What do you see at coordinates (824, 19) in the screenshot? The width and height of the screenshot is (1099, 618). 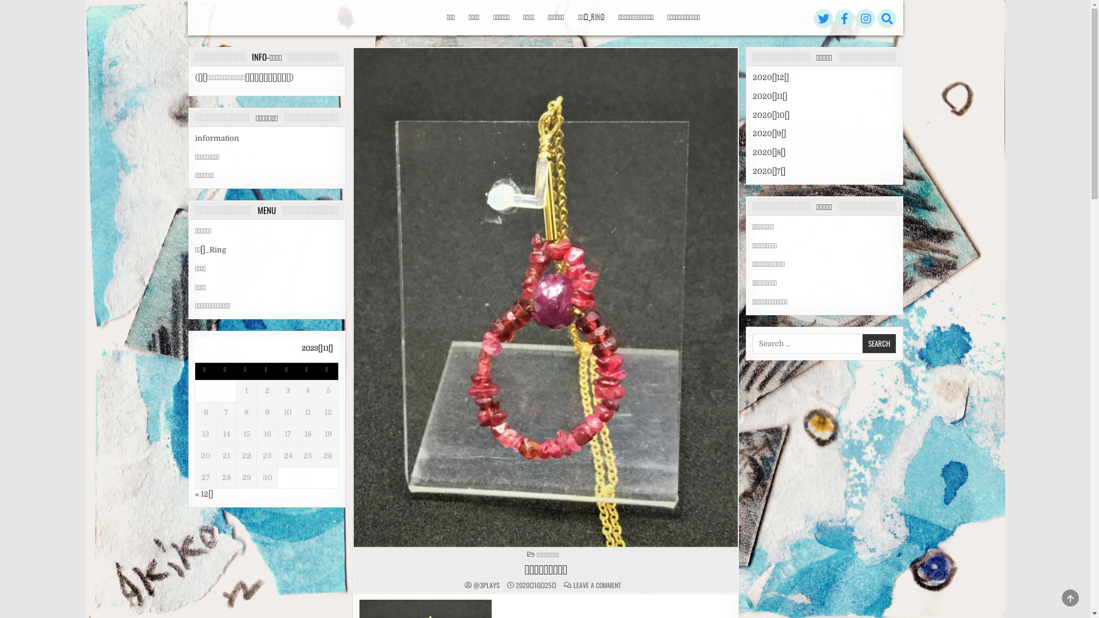 I see `Twitter` at bounding box center [824, 19].